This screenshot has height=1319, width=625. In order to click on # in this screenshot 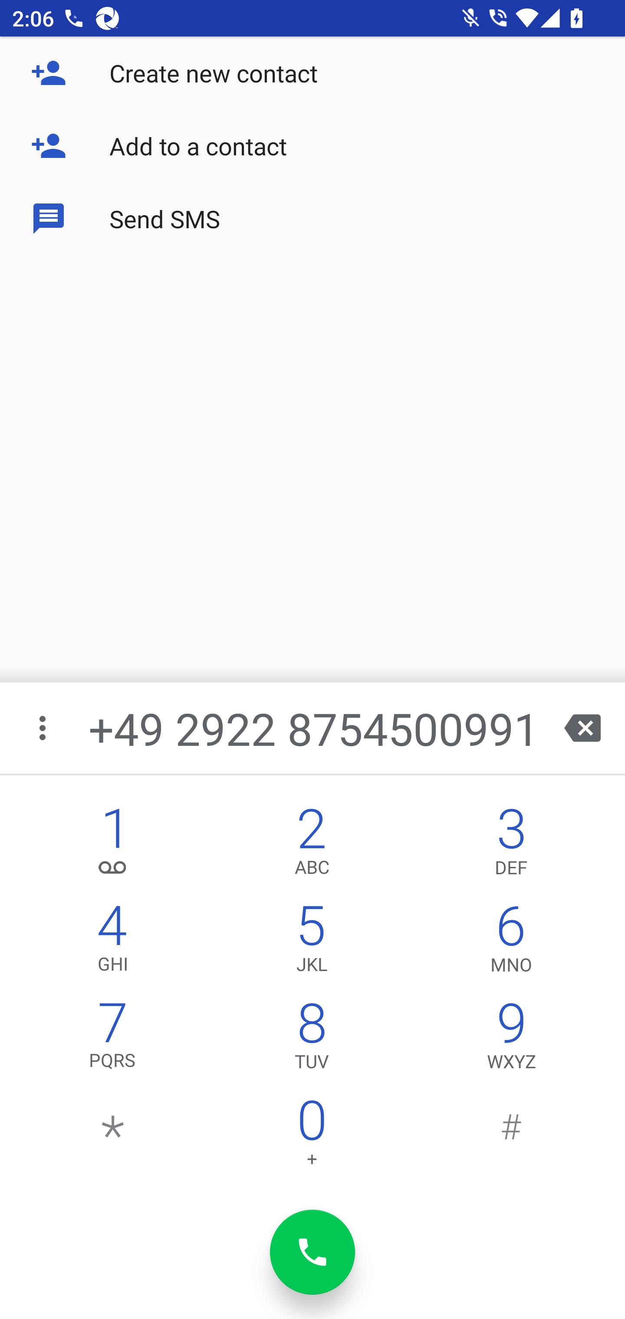, I will do `click(511, 1137)`.